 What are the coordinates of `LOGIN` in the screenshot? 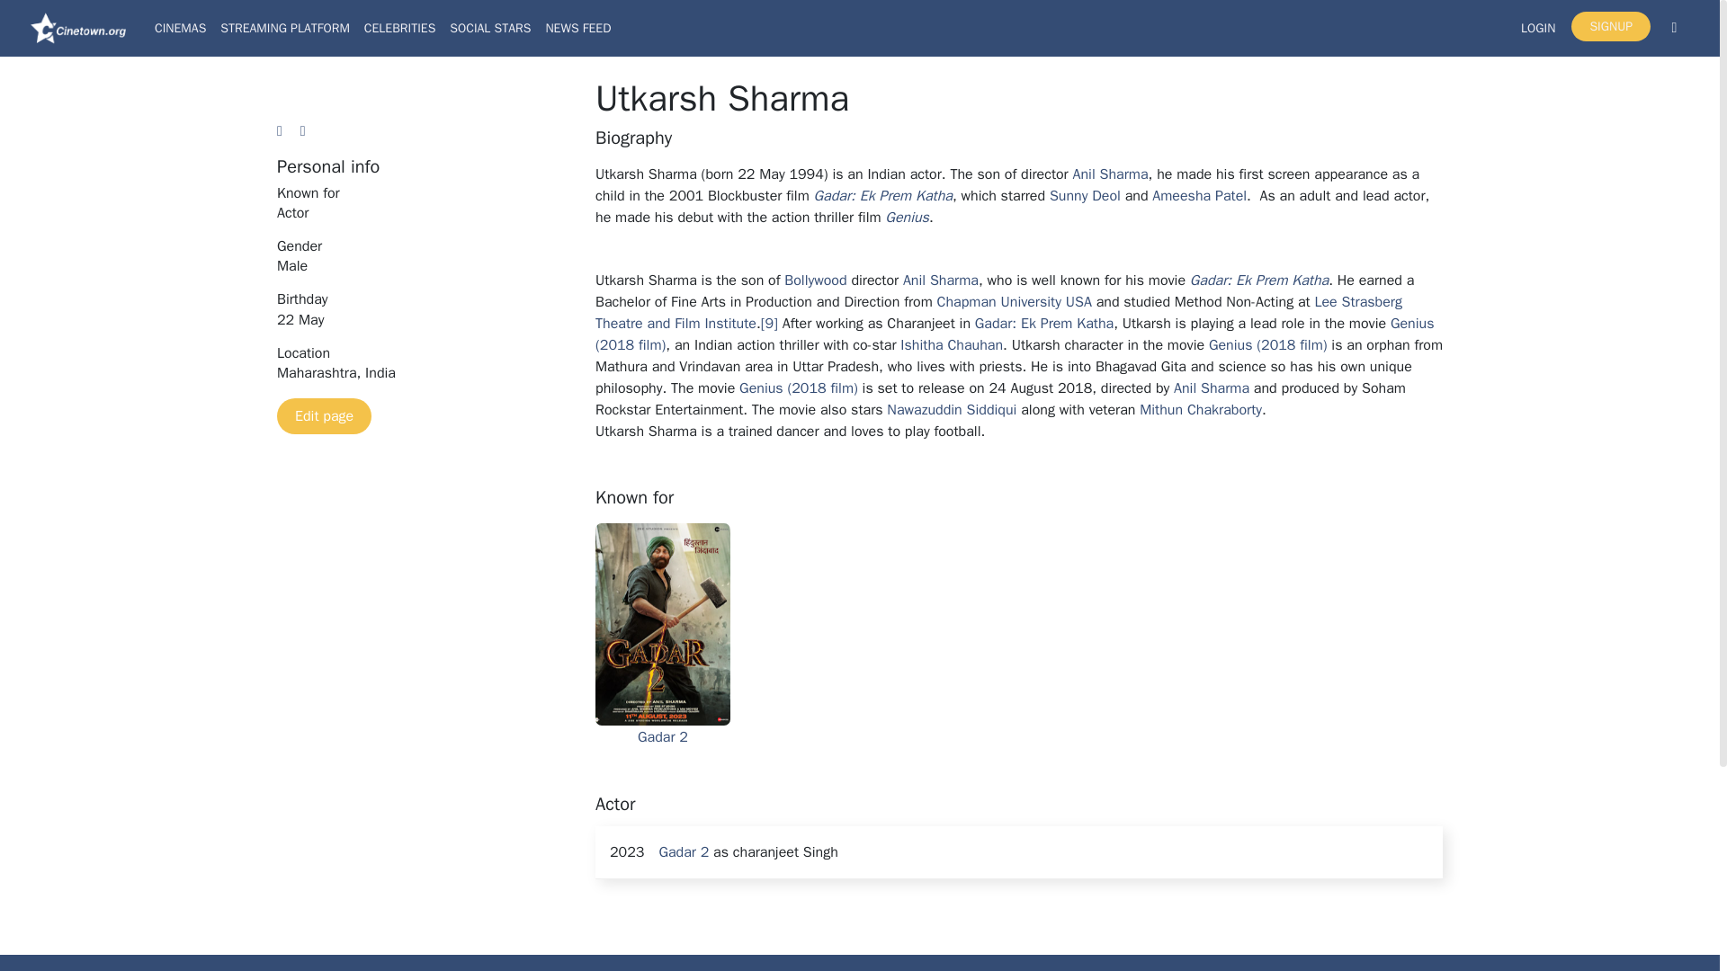 It's located at (1538, 27).